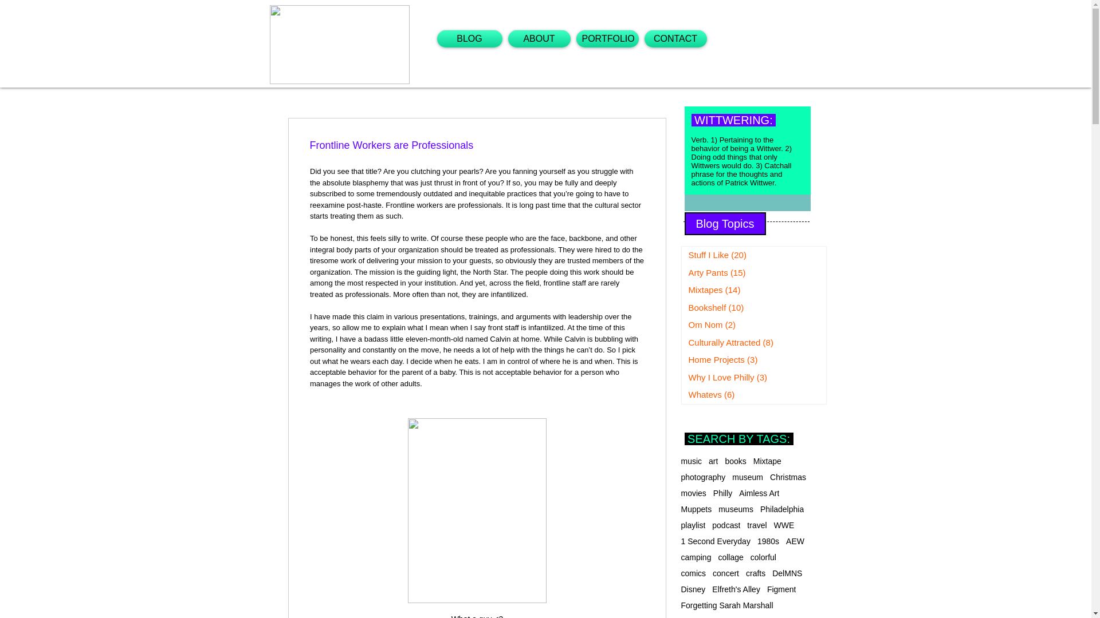 The height and width of the screenshot is (618, 1100). Describe the element at coordinates (767, 461) in the screenshot. I see `Mixtape` at that location.